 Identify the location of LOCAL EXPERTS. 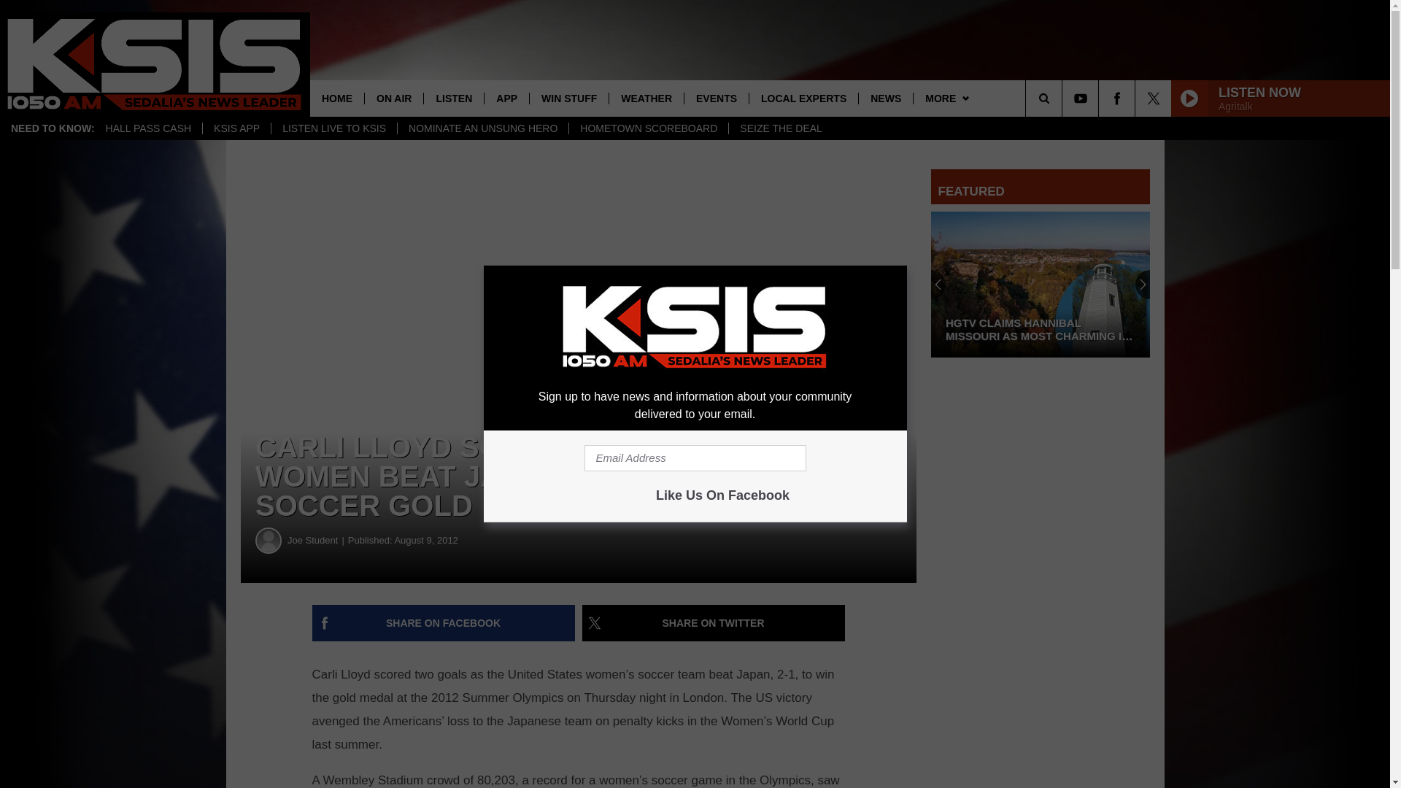
(803, 98).